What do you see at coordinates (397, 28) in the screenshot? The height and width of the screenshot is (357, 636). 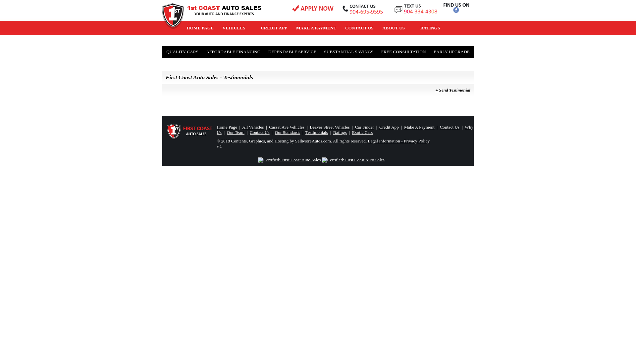 I see `ABOUT US` at bounding box center [397, 28].